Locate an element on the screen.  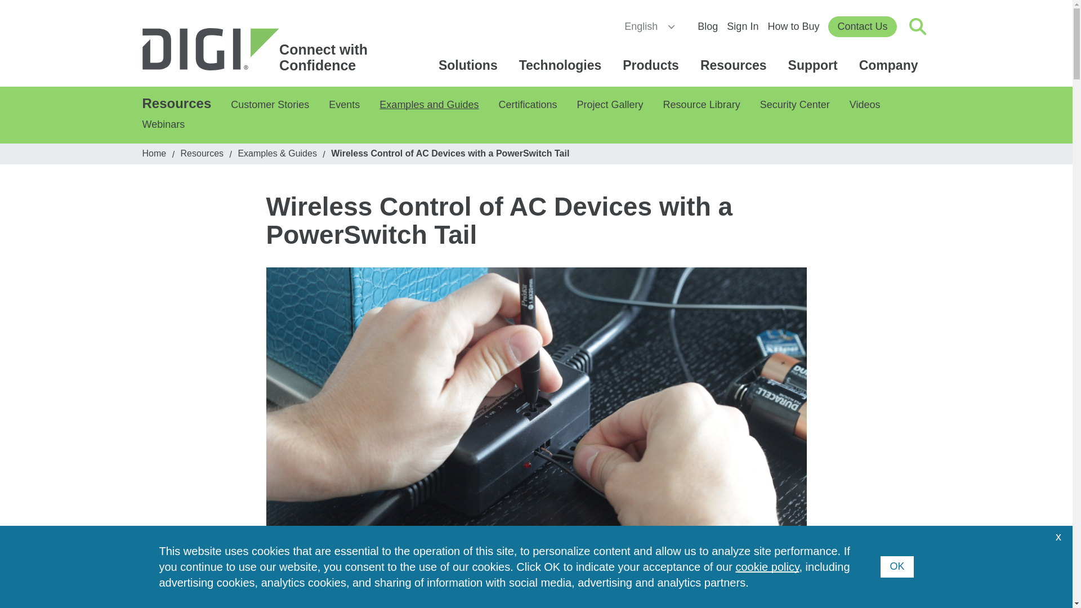
Technologies is located at coordinates (419, 560).